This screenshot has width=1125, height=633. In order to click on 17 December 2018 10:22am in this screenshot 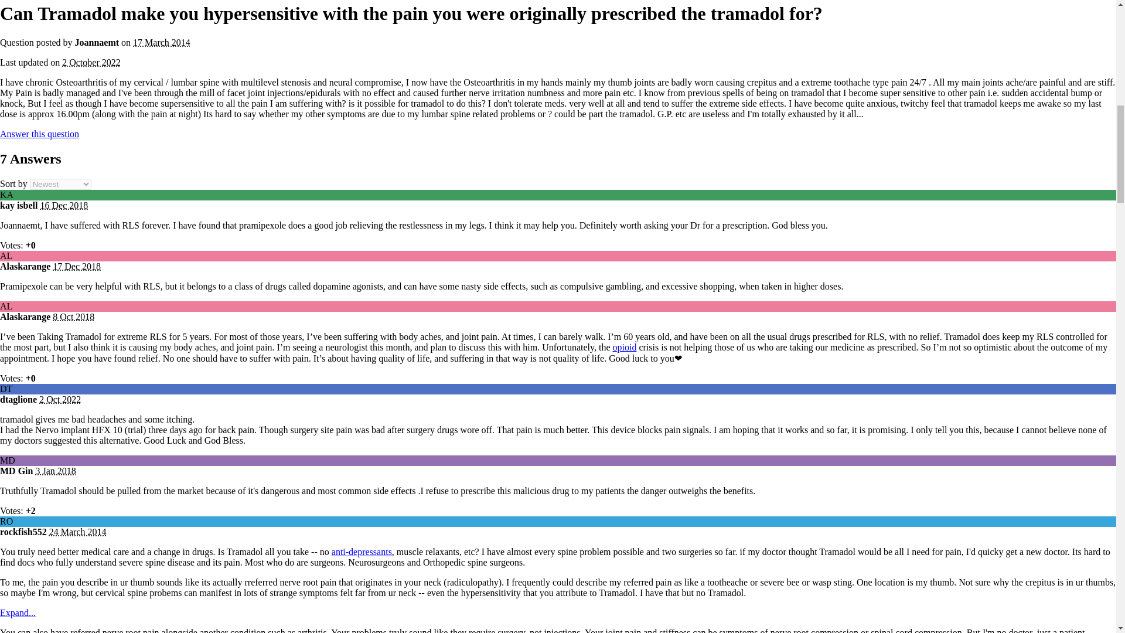, I will do `click(77, 266)`.